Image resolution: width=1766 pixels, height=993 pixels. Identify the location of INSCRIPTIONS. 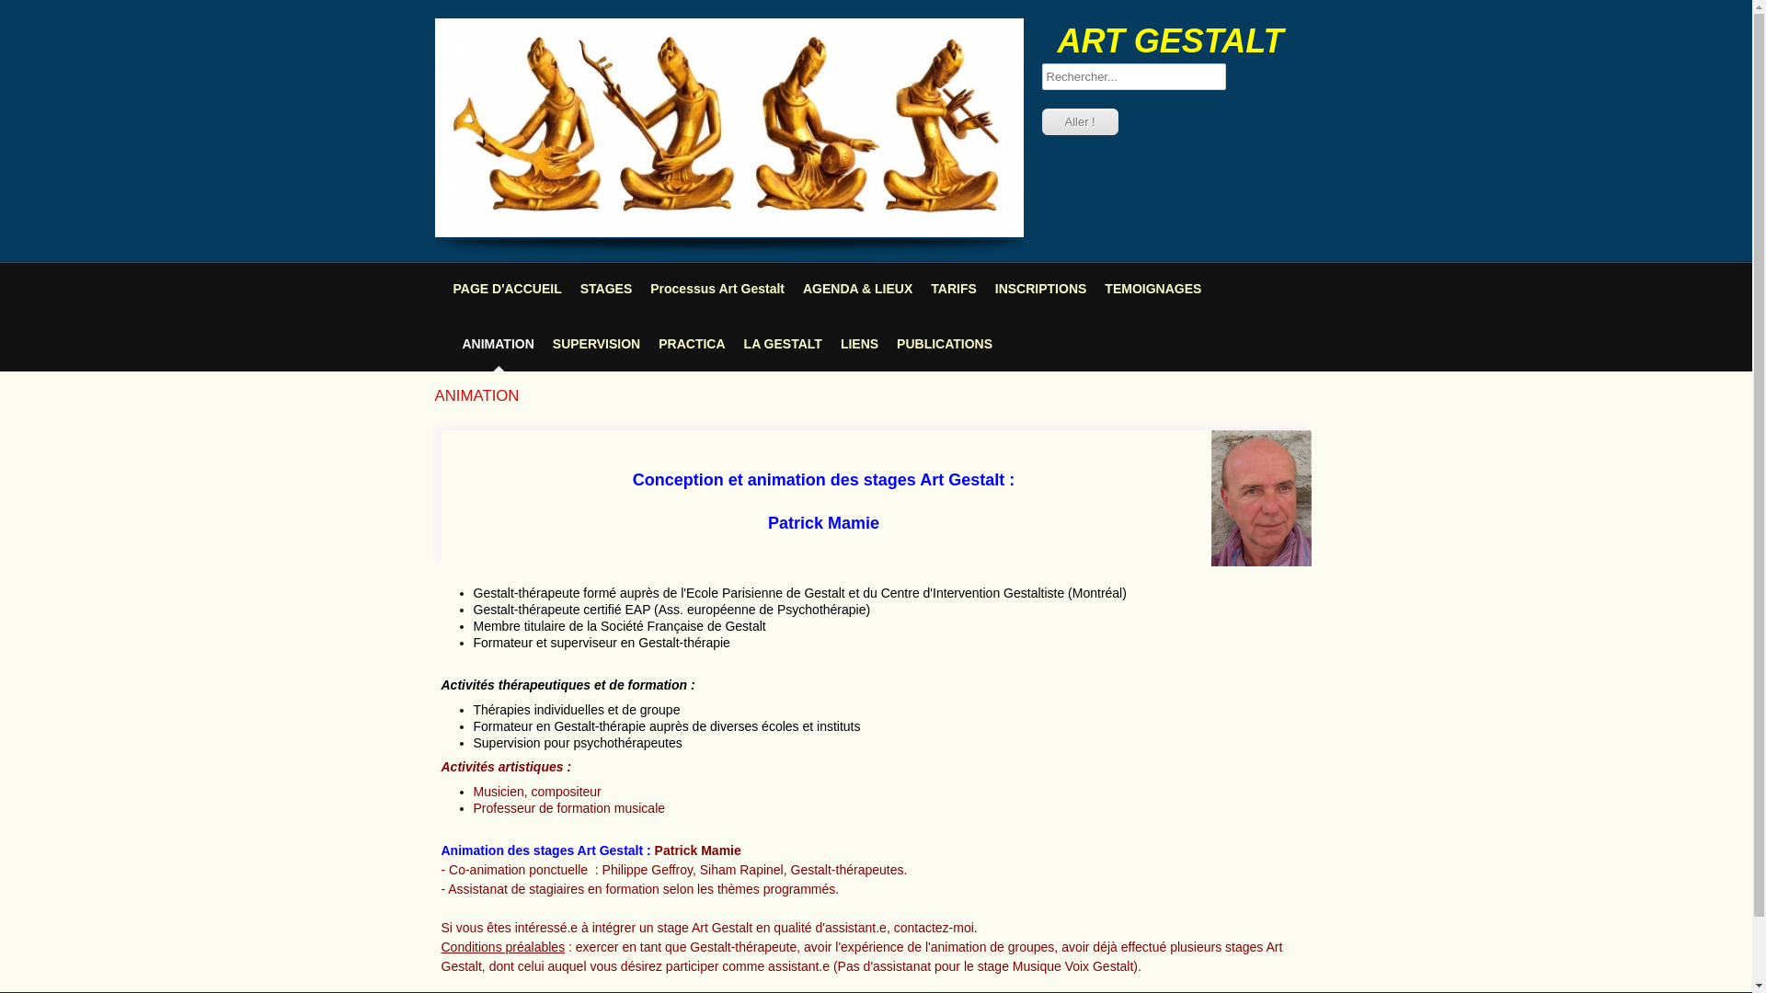
(1041, 289).